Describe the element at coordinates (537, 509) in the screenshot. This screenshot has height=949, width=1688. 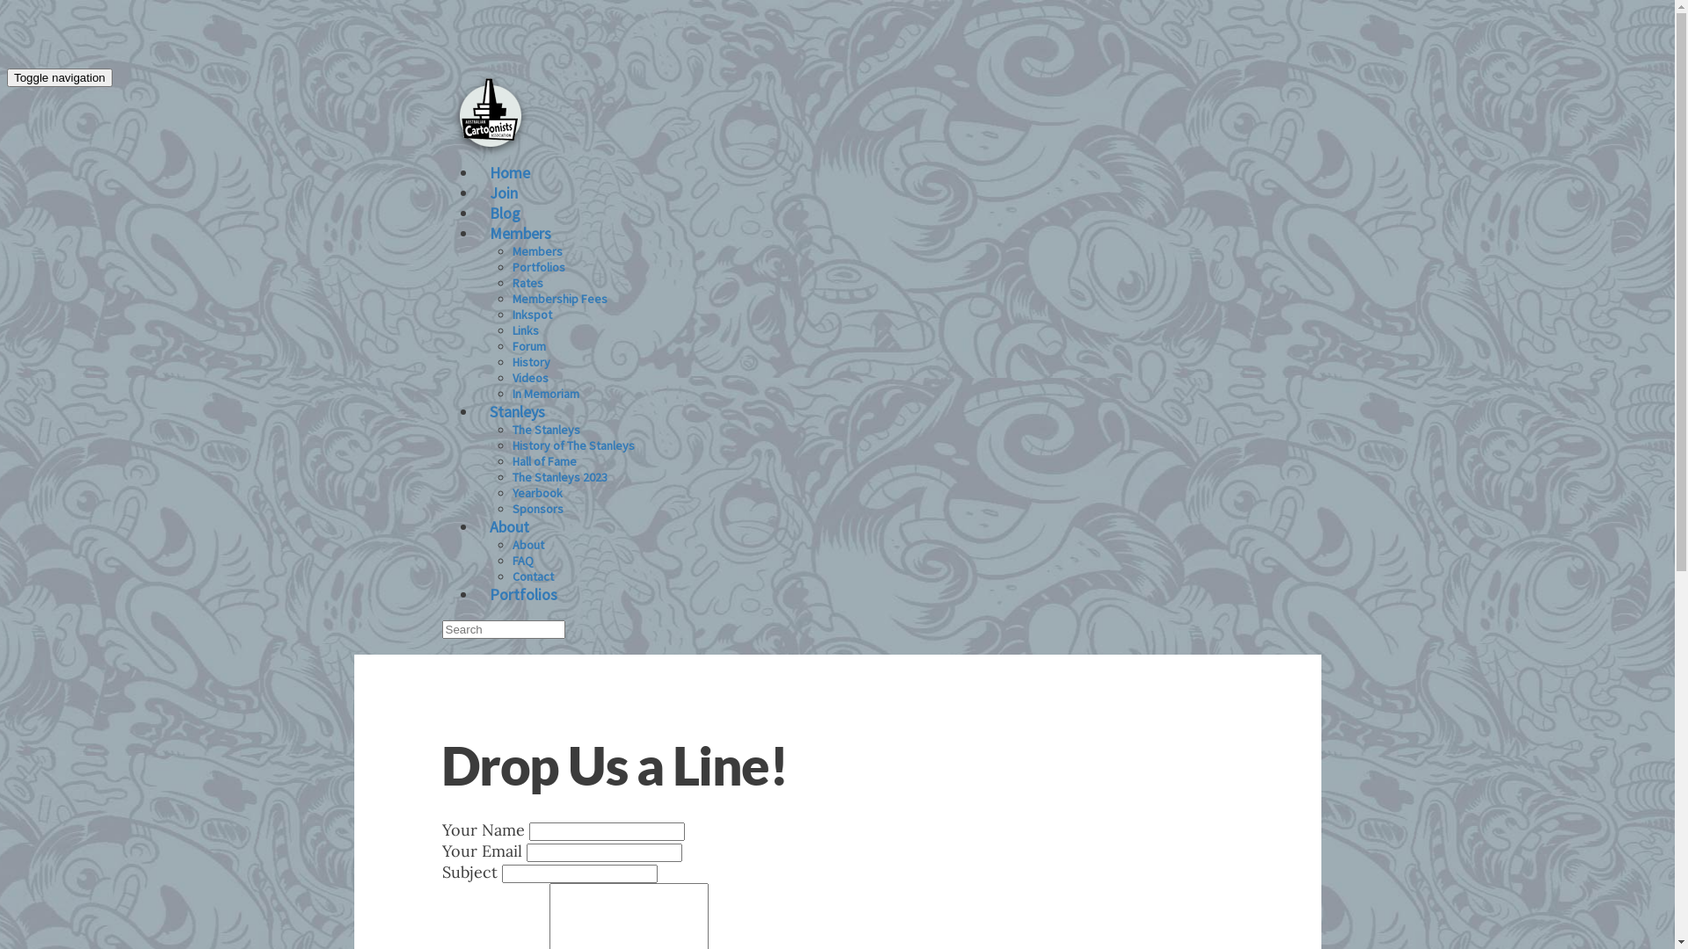
I see `Sponsors` at that location.